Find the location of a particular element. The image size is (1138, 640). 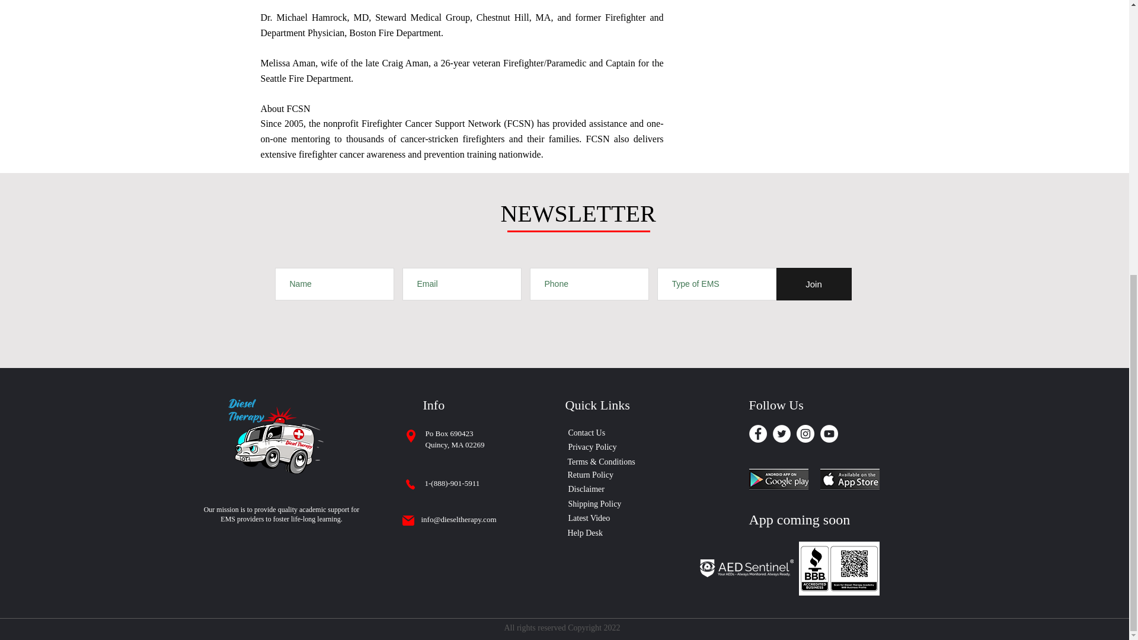

Contact Us is located at coordinates (605, 433).